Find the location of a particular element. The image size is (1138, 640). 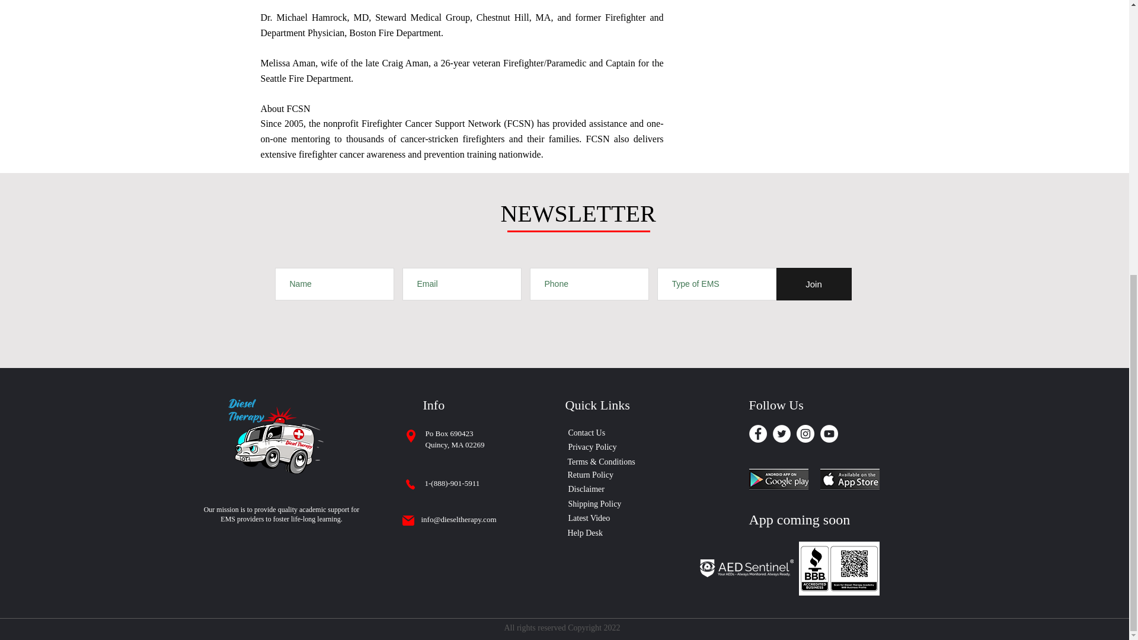

Contact Us is located at coordinates (605, 433).